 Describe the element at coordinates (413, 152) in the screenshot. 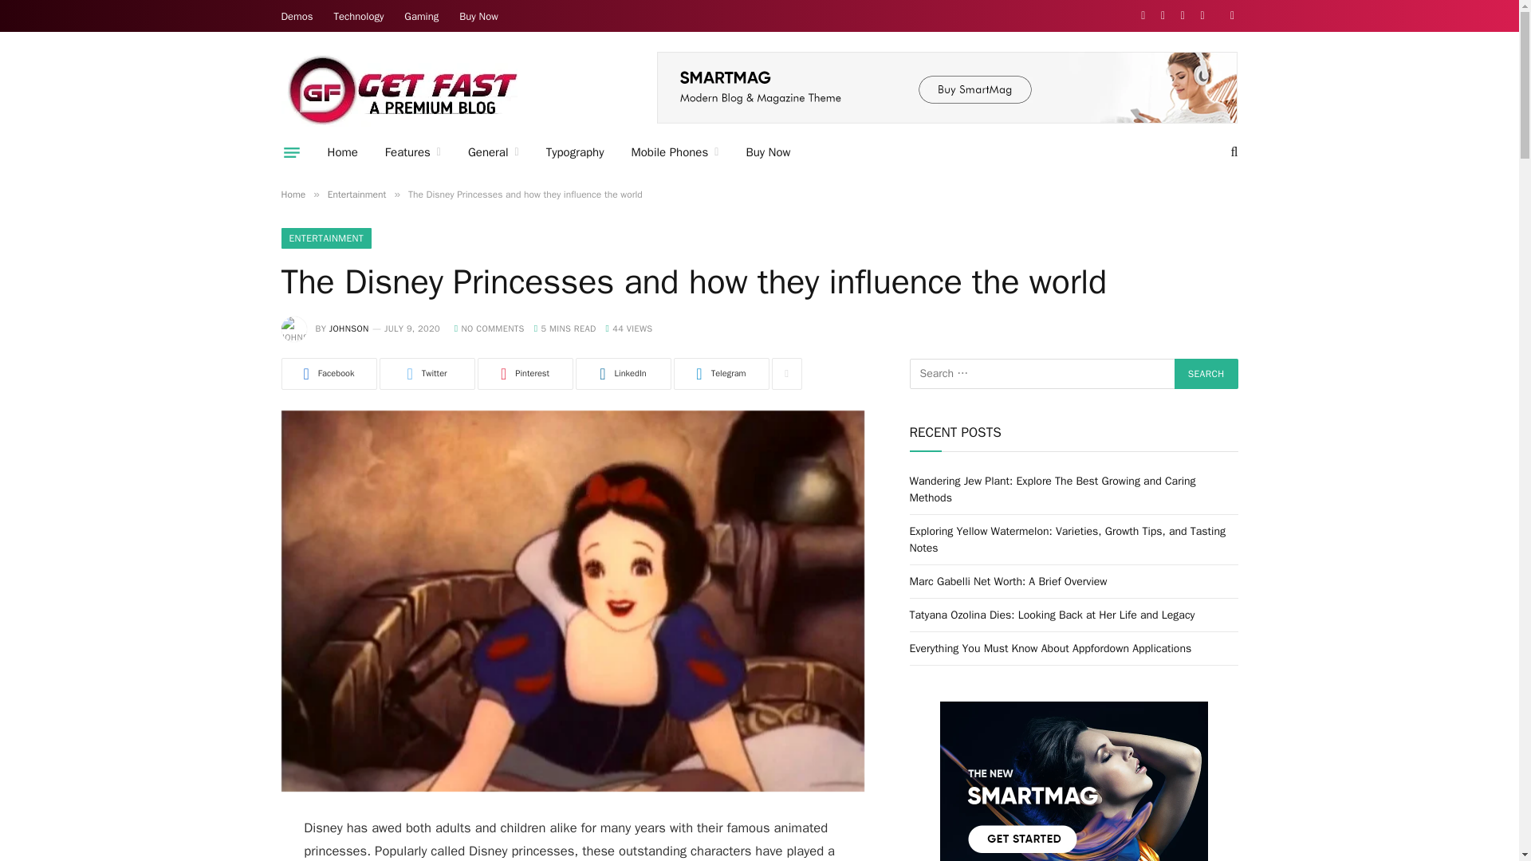

I see `Features` at that location.